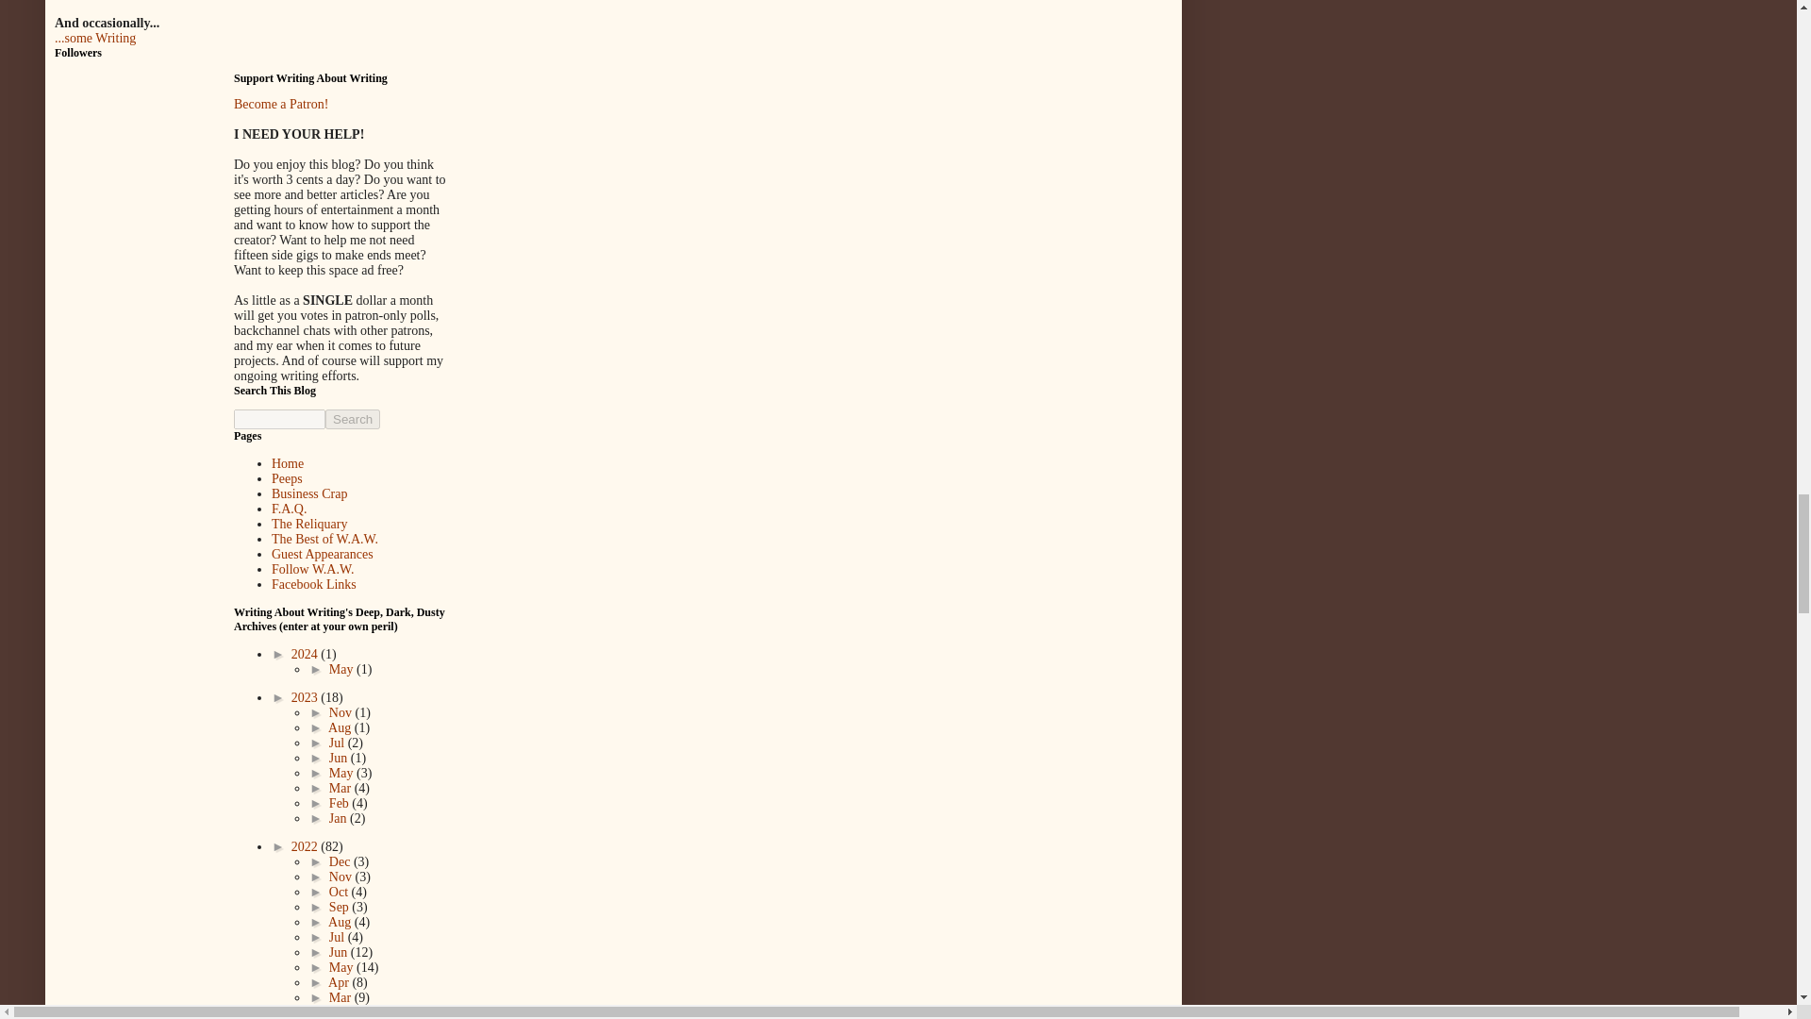 This screenshot has height=1019, width=1811. I want to click on Search, so click(353, 419).